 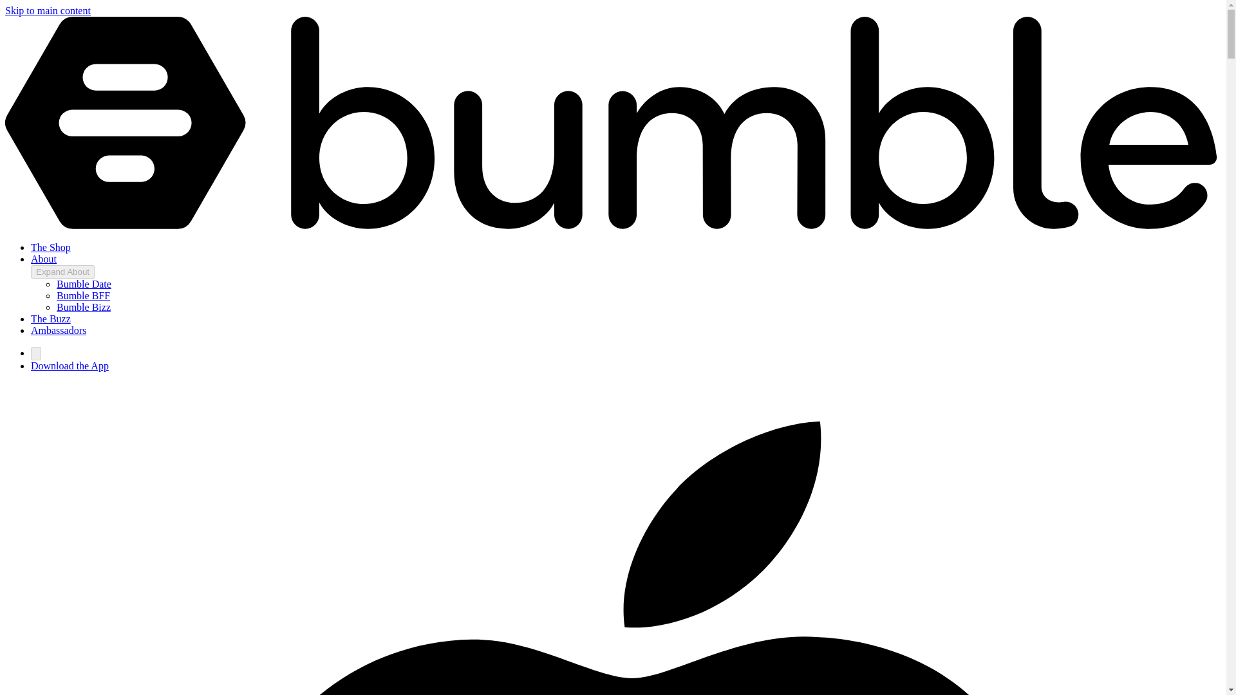 I want to click on Ambassadors, so click(x=59, y=330).